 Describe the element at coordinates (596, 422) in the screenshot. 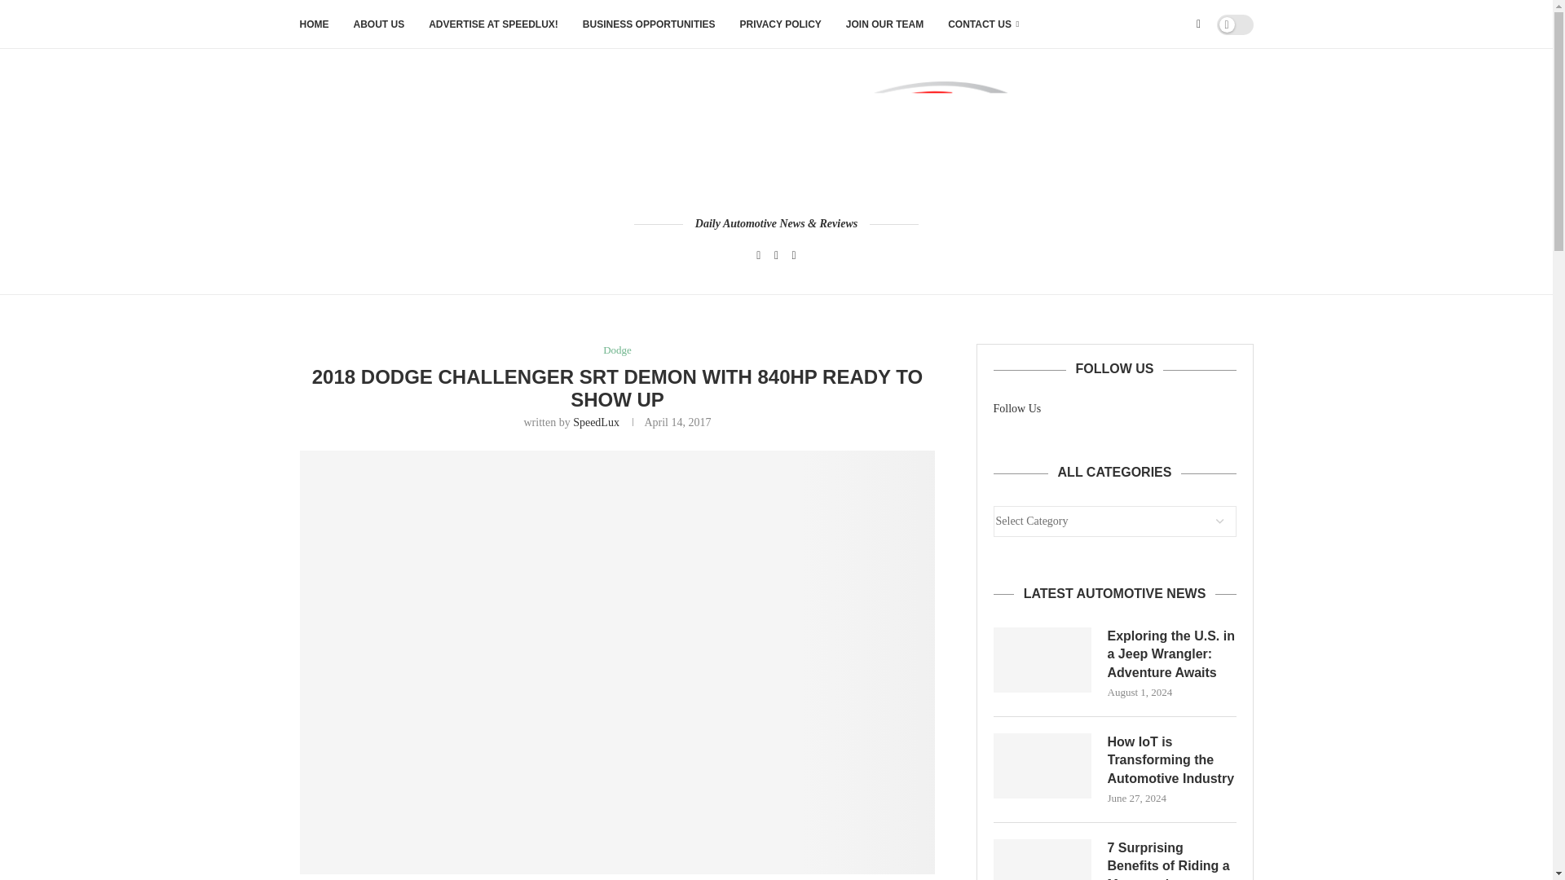

I see `SpeedLux` at that location.